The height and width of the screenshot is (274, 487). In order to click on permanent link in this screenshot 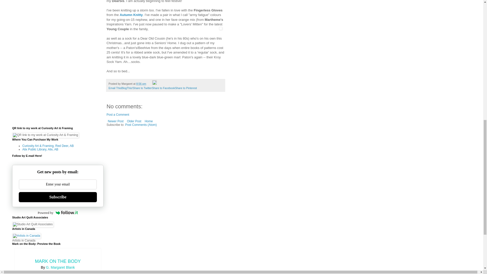, I will do `click(141, 84)`.